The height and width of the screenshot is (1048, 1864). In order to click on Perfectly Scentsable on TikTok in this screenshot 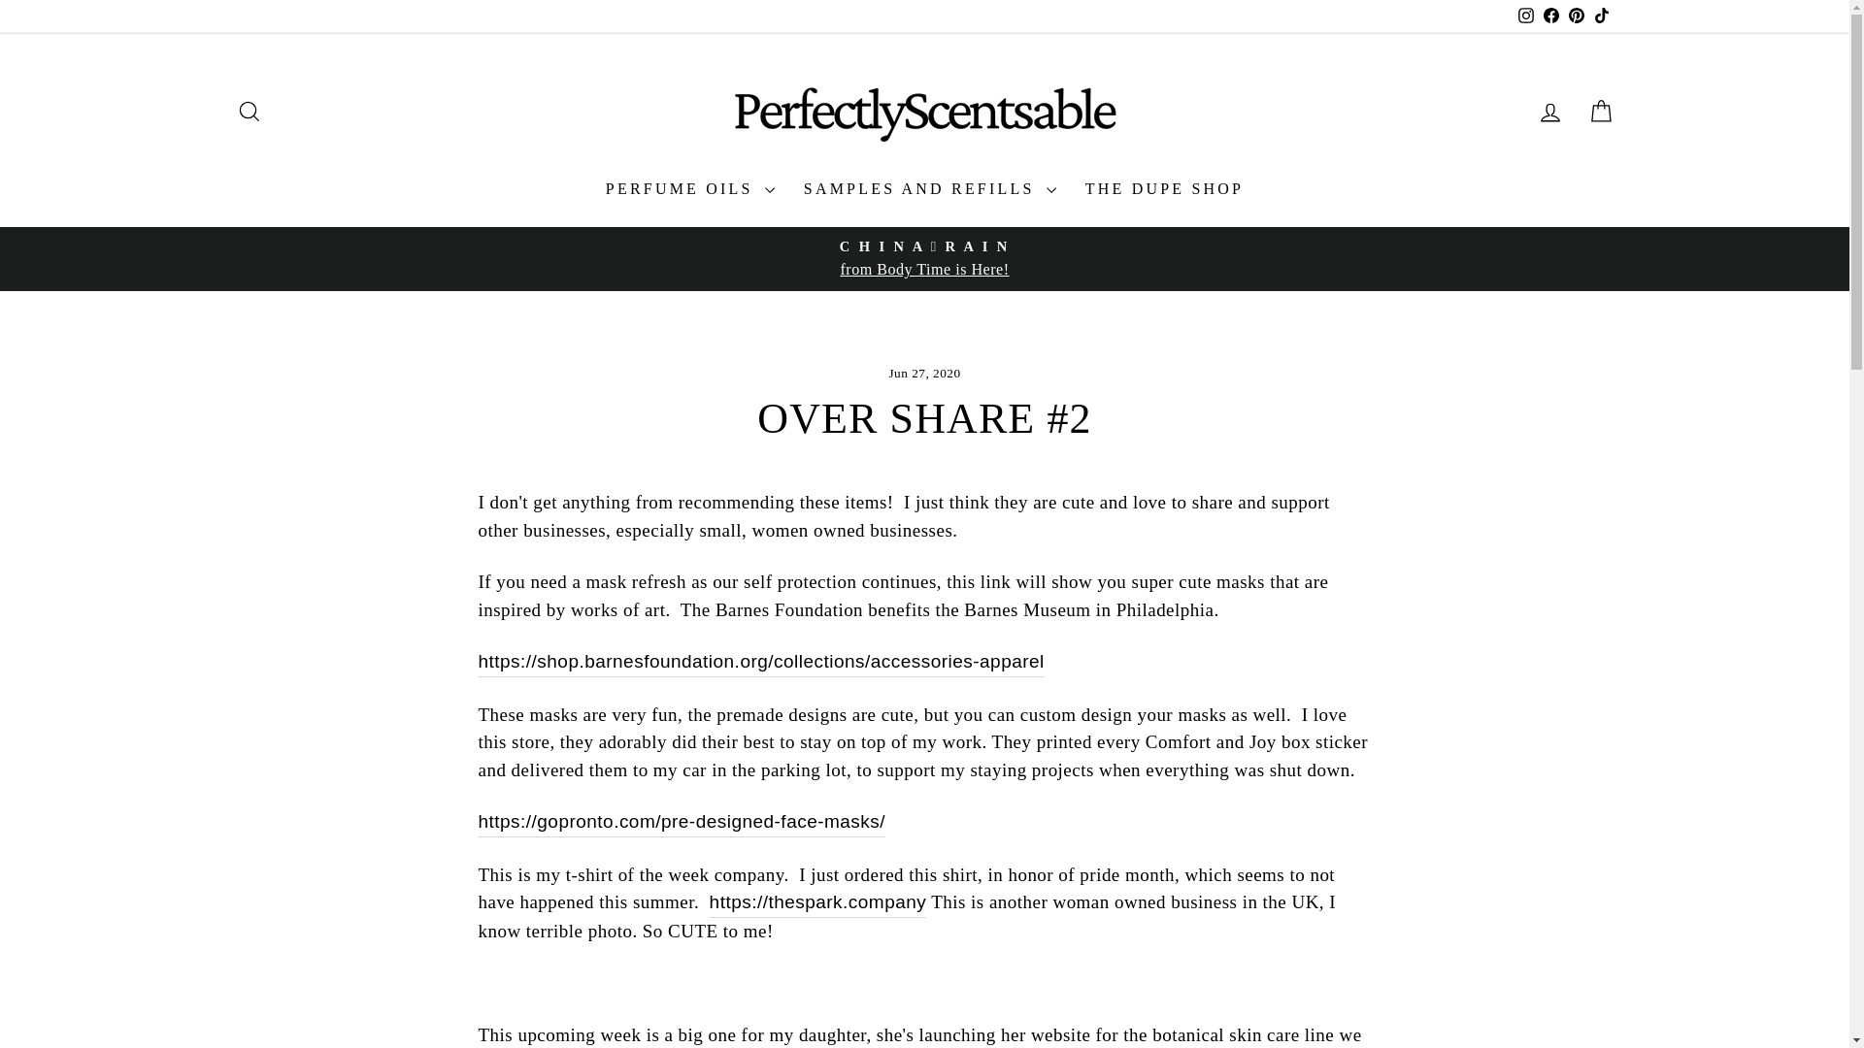, I will do `click(1600, 16)`.